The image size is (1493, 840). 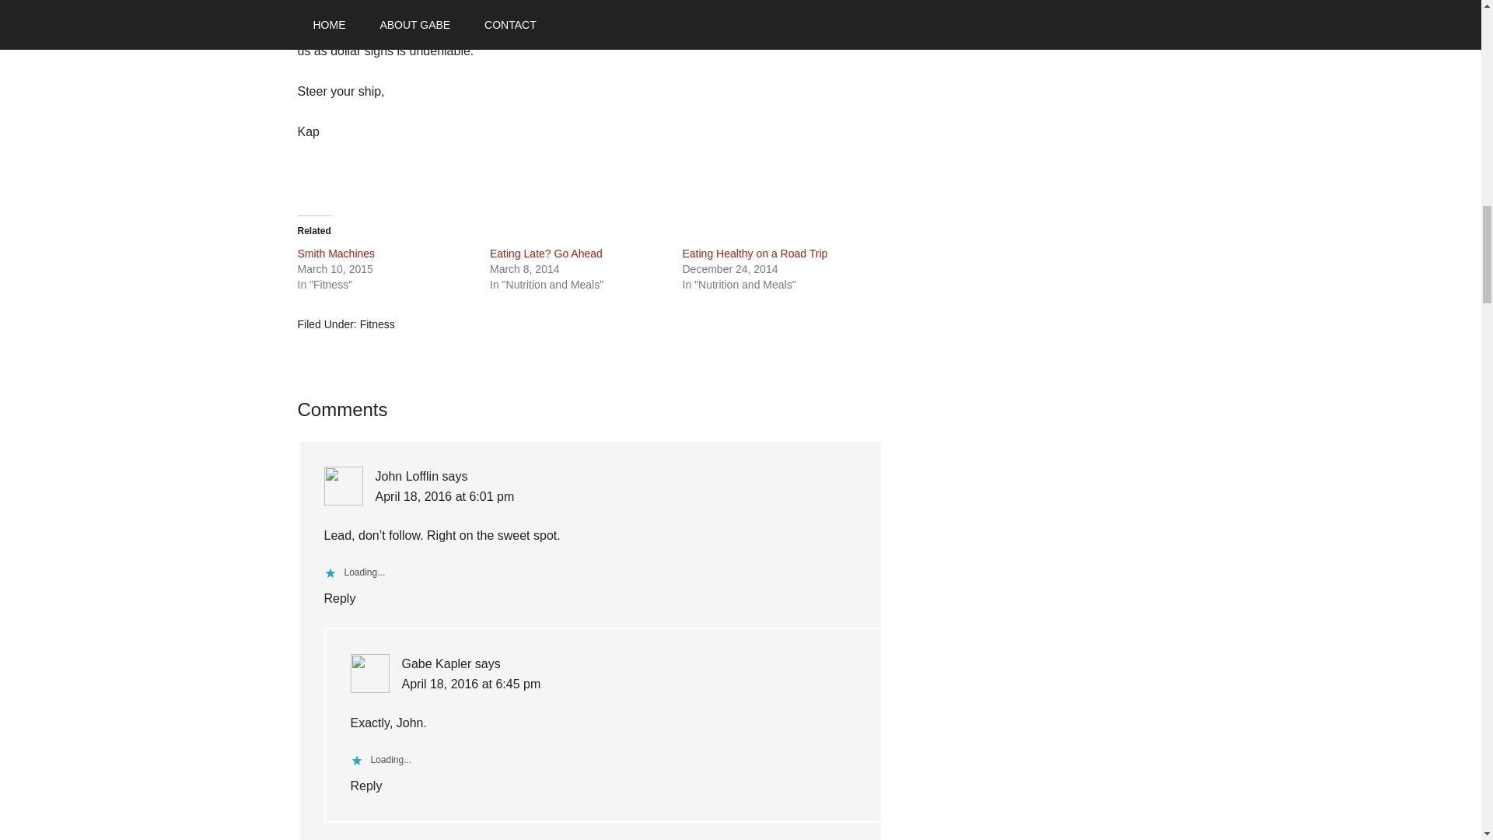 What do you see at coordinates (365, 786) in the screenshot?
I see `Reply` at bounding box center [365, 786].